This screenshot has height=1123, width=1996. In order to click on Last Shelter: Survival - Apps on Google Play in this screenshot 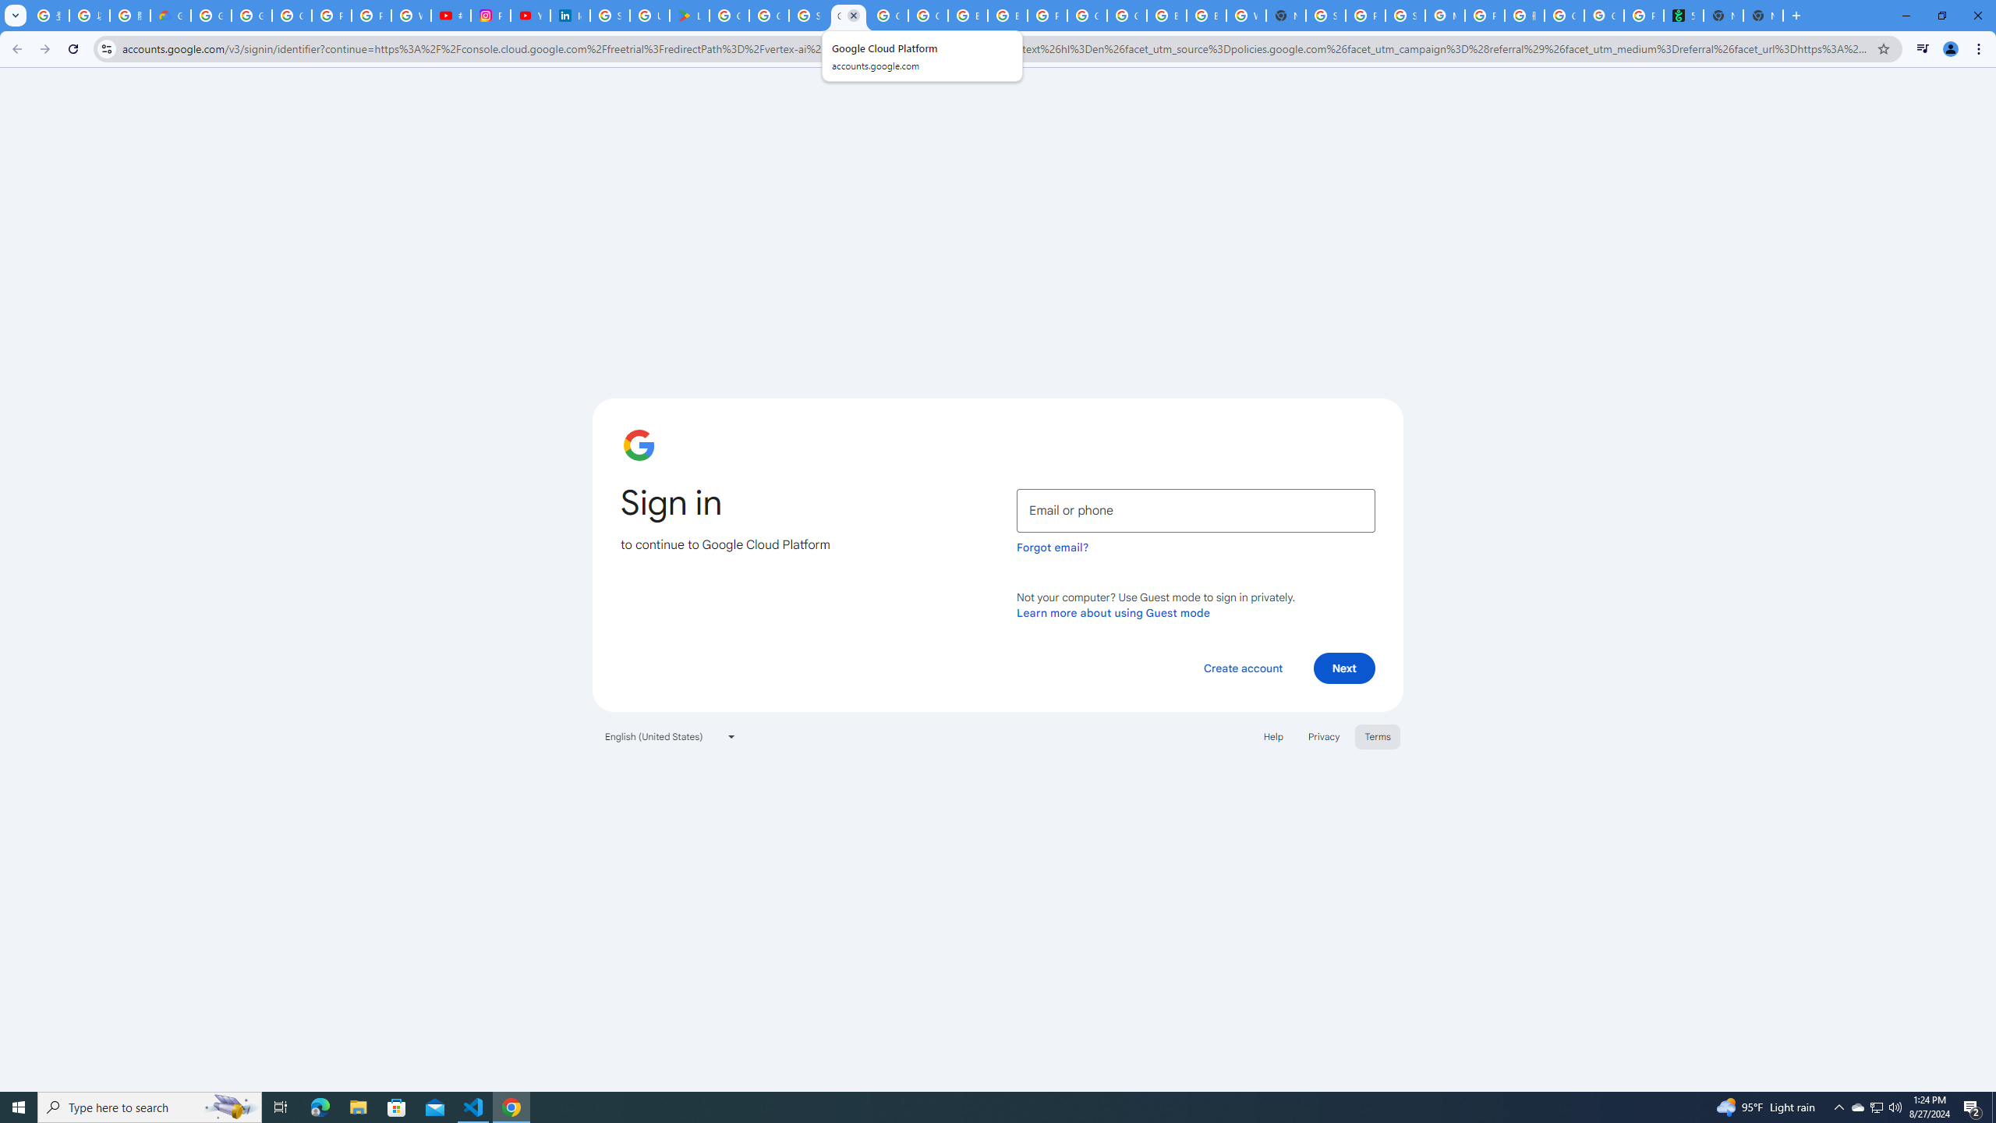, I will do `click(689, 16)`.